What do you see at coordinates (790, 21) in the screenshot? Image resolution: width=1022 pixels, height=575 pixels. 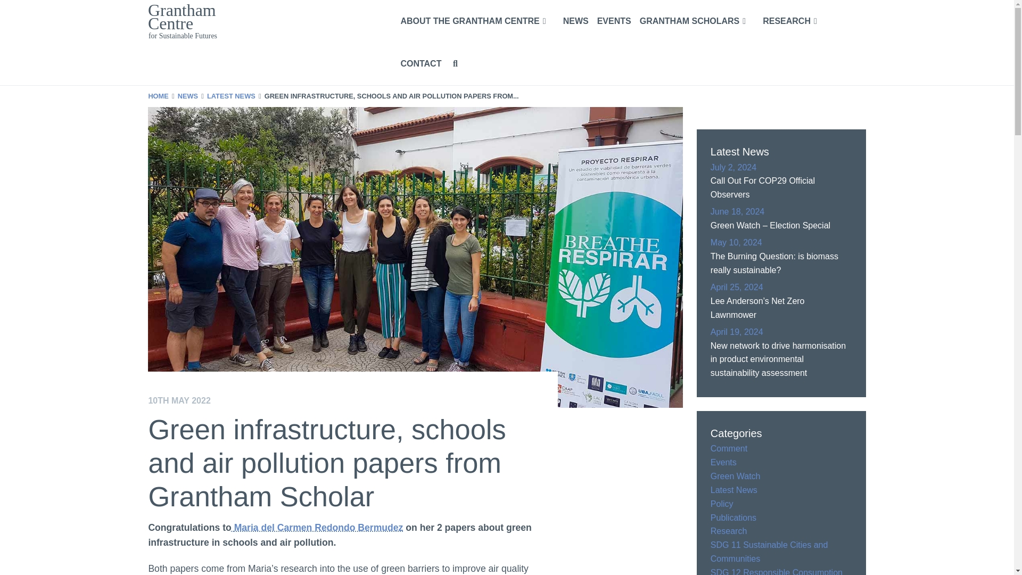 I see `RESEARCH` at bounding box center [790, 21].